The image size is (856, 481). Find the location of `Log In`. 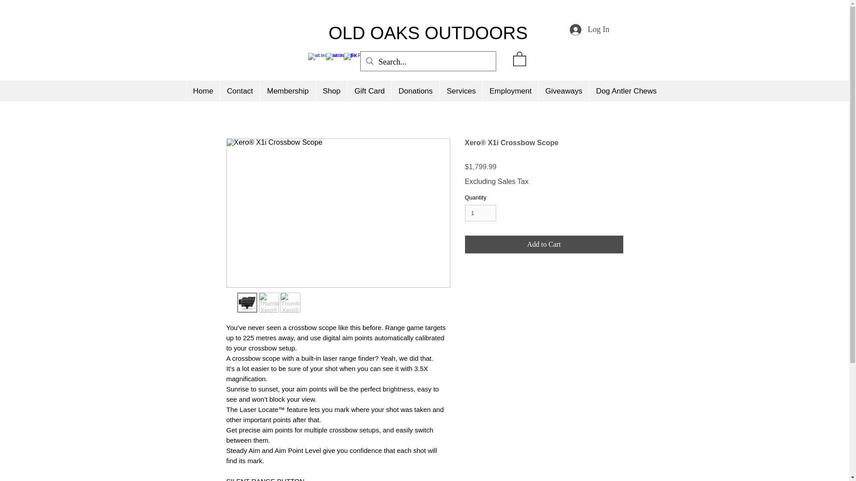

Log In is located at coordinates (589, 29).